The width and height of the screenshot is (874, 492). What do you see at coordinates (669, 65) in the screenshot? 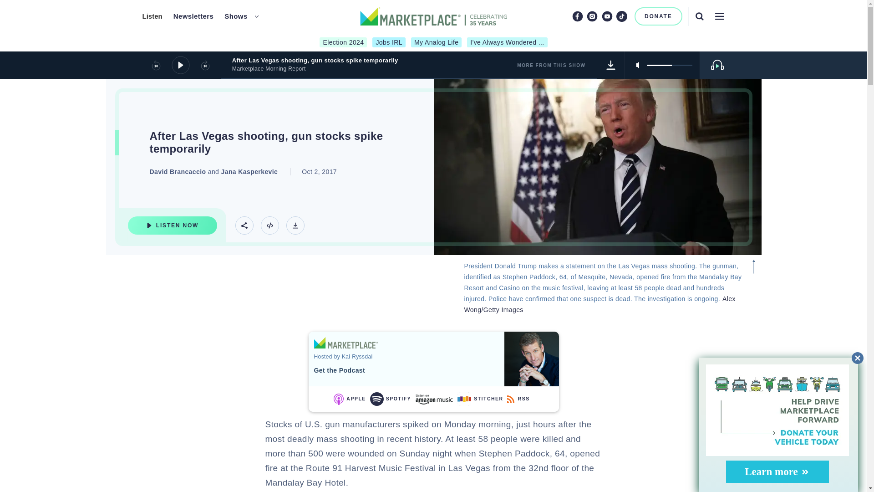
I see `5` at bounding box center [669, 65].